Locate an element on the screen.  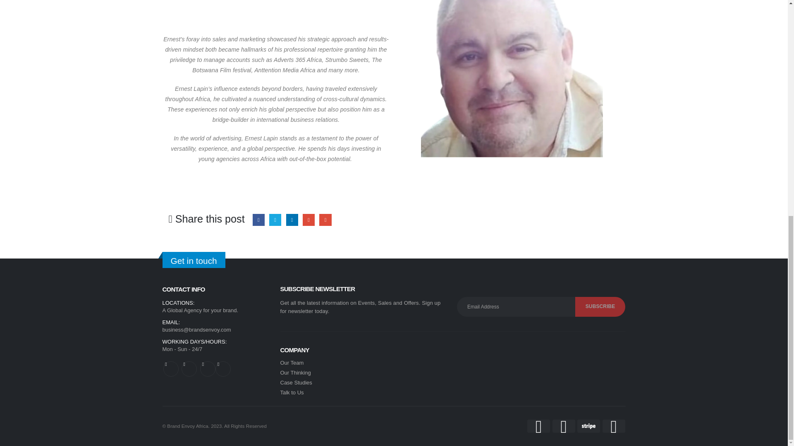
SUBSCRIBE is located at coordinates (600, 306).